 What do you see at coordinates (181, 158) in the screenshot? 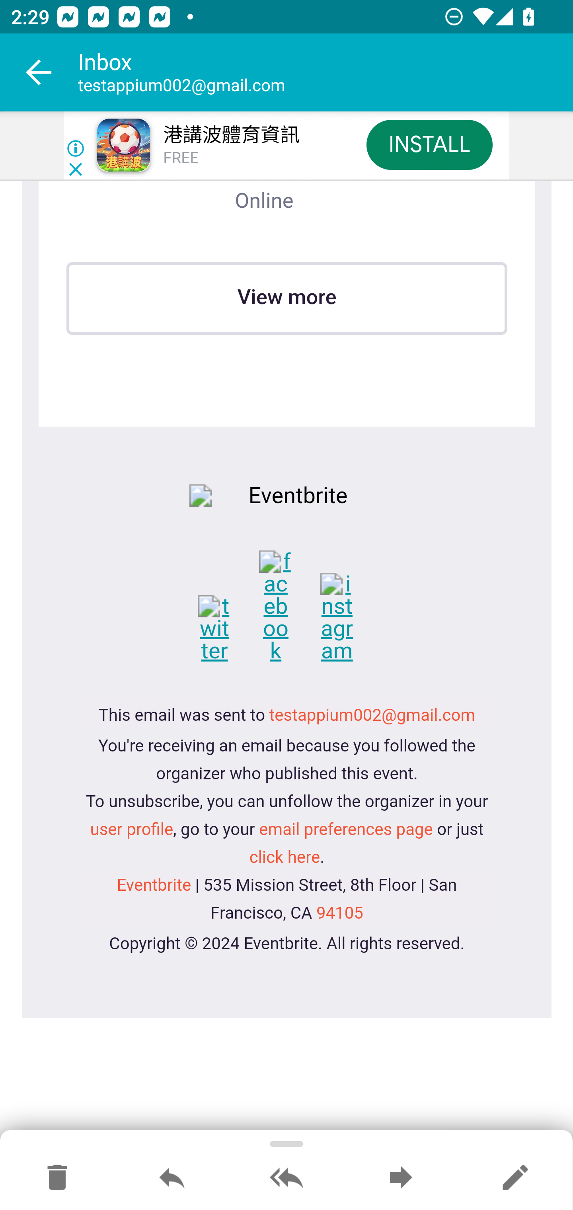
I see `FREE` at bounding box center [181, 158].